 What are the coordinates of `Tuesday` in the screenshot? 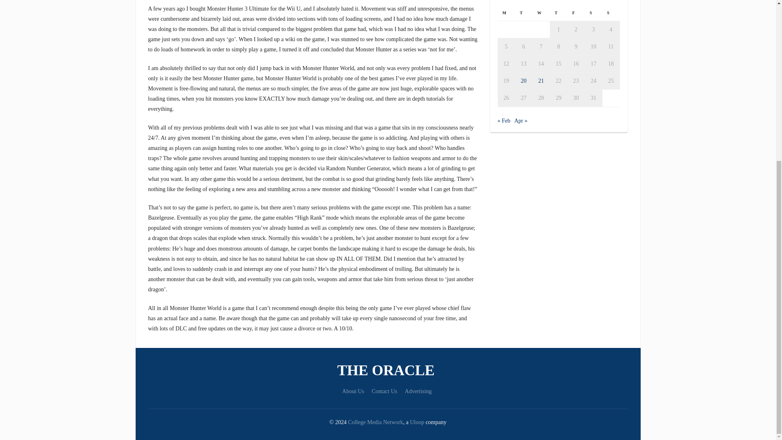 It's located at (523, 12).